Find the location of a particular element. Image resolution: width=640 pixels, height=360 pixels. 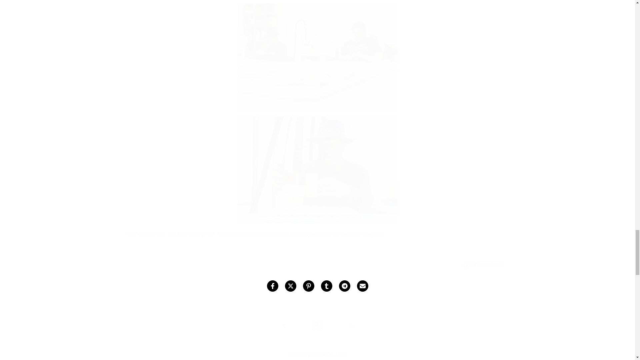

Share on Twitter is located at coordinates (290, 286).